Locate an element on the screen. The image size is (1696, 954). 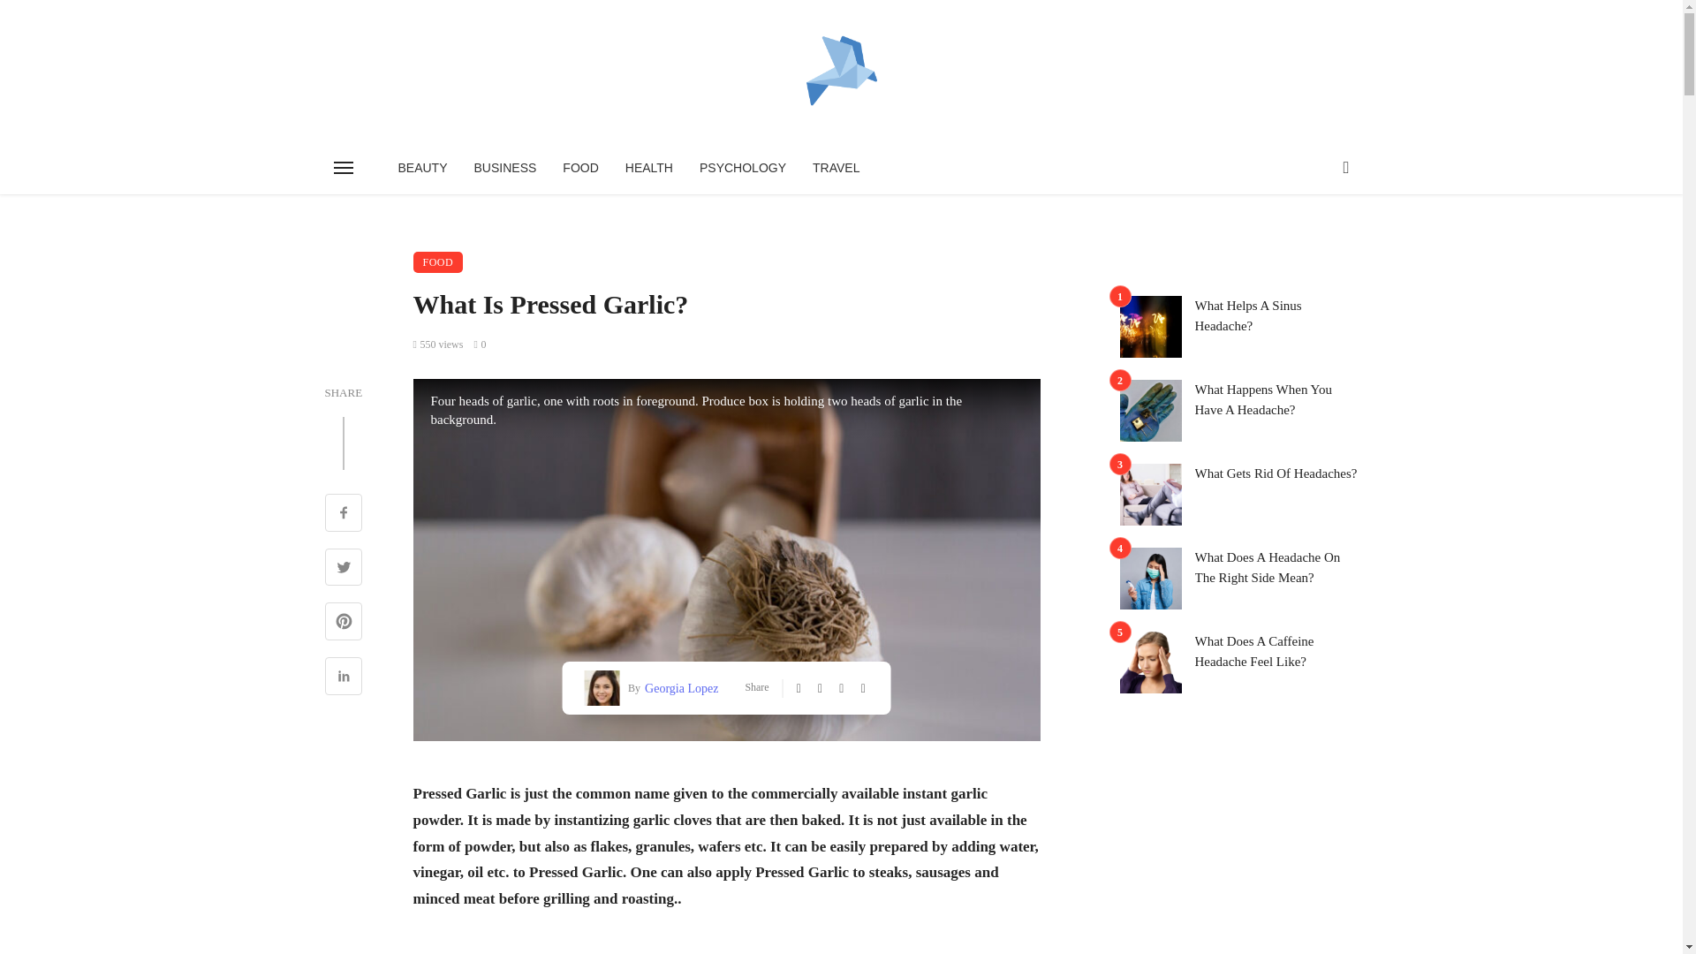
Share on Twitter is located at coordinates (344, 569).